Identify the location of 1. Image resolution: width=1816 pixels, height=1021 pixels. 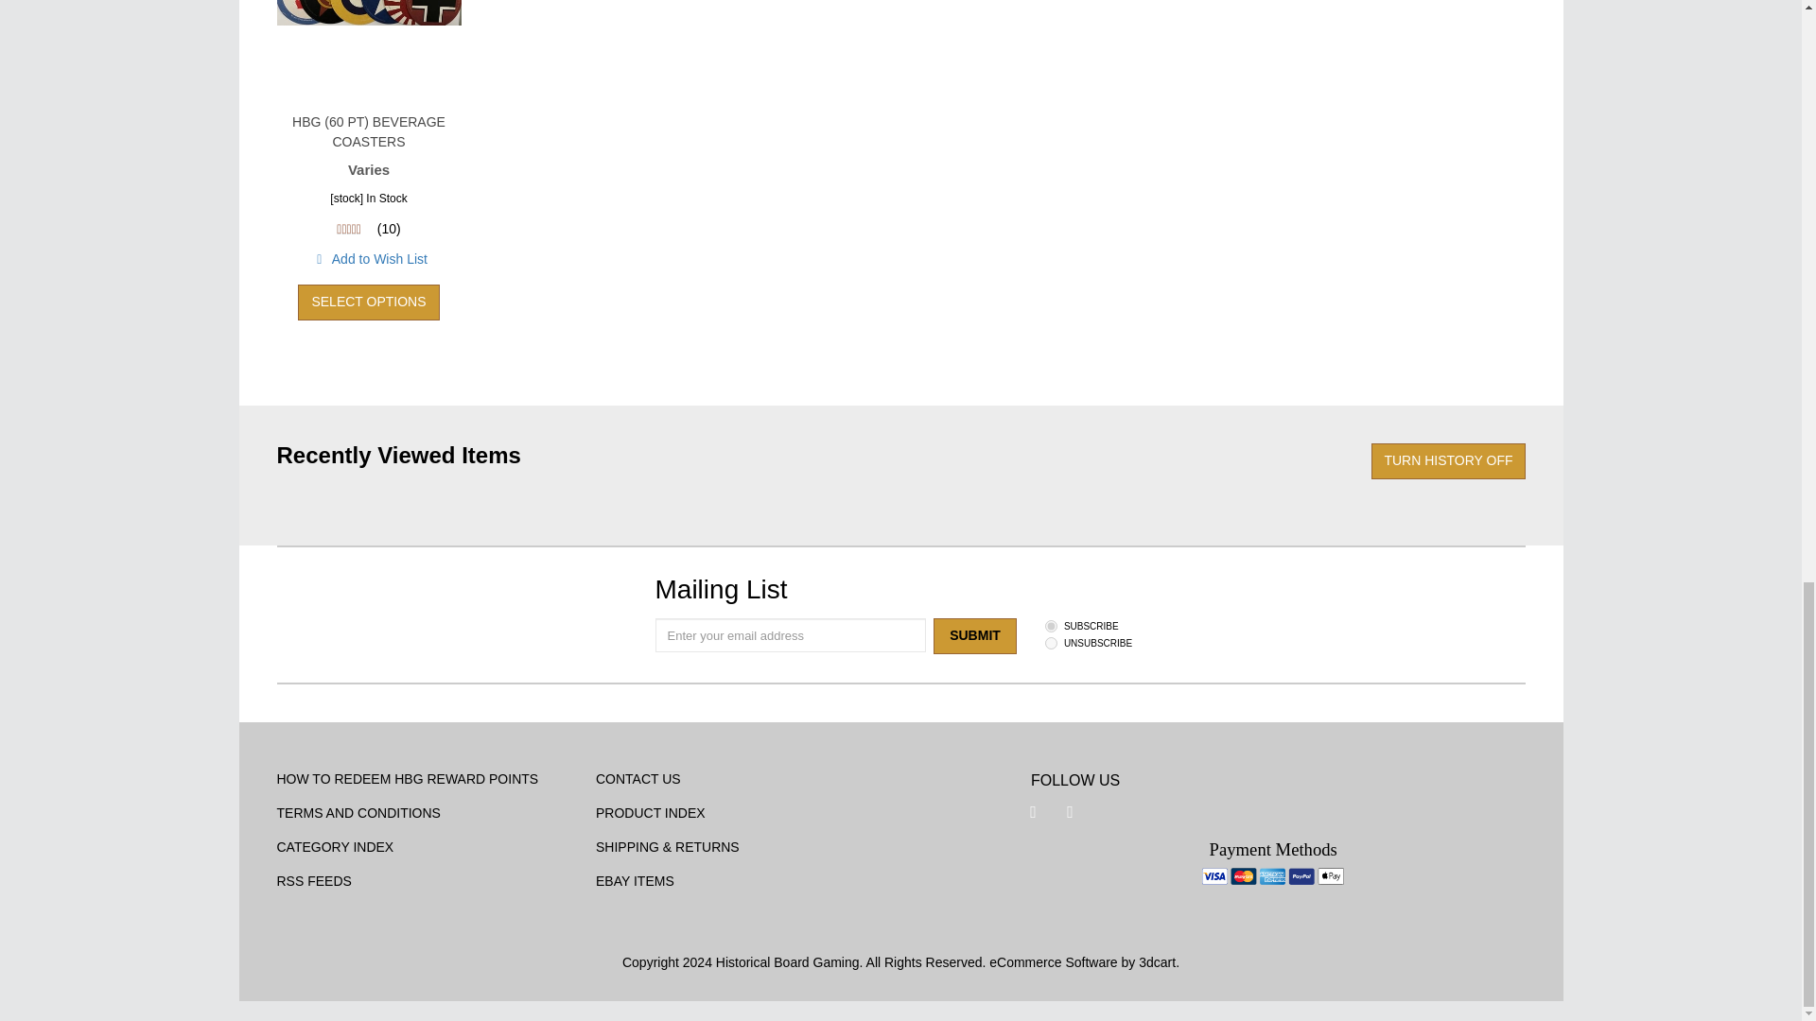
(1051, 626).